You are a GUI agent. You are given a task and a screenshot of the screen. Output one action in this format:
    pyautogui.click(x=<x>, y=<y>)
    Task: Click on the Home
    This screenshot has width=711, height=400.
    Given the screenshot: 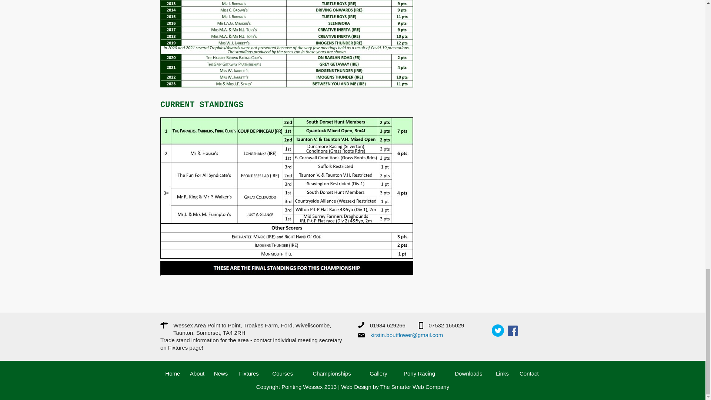 What is the action you would take?
    pyautogui.click(x=172, y=373)
    